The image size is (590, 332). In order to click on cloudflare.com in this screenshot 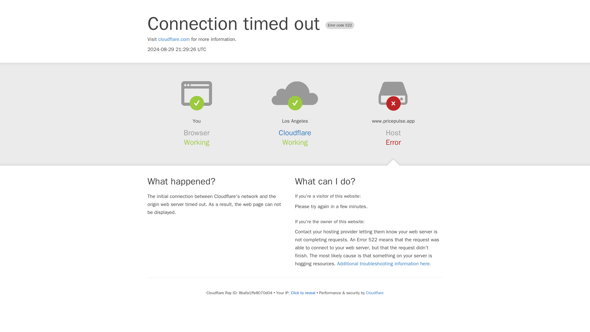, I will do `click(174, 39)`.